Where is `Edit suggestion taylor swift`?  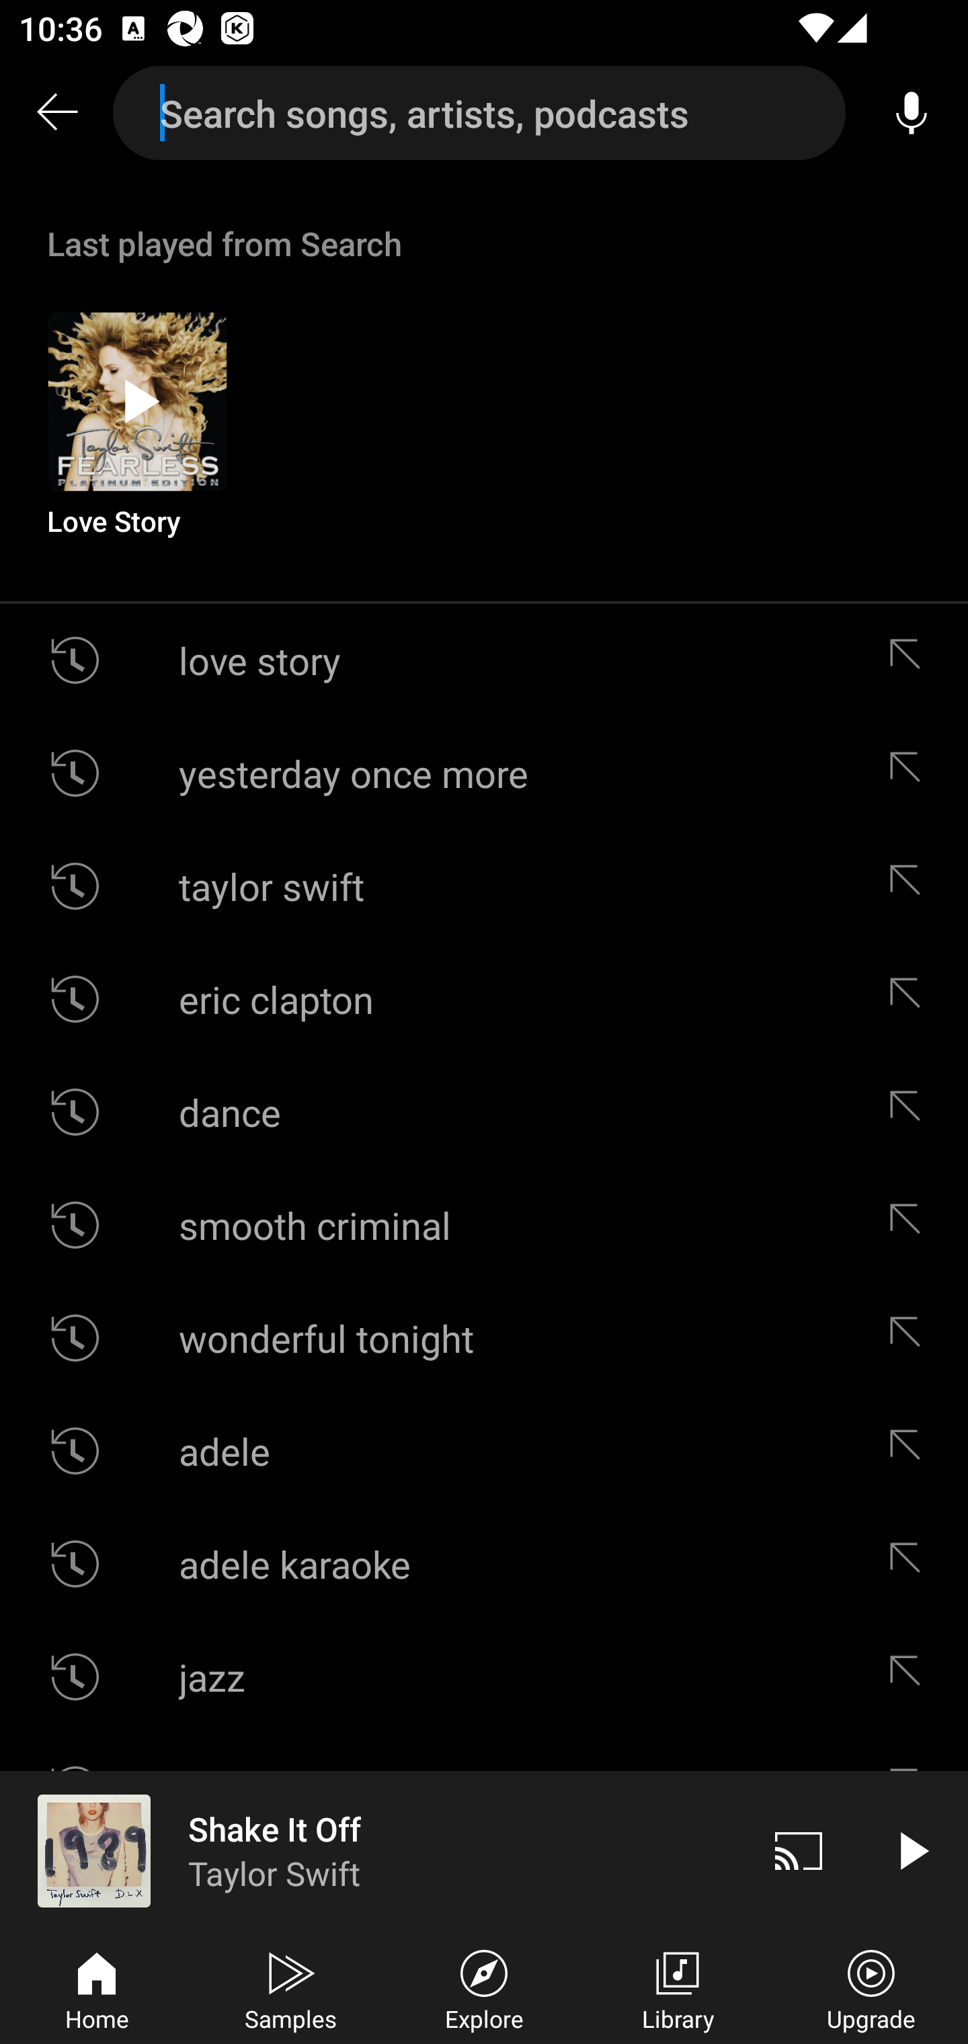 Edit suggestion taylor swift is located at coordinates (911, 886).